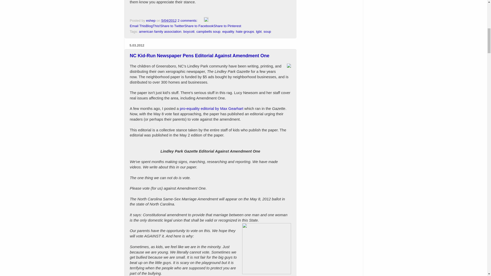 This screenshot has height=276, width=491. I want to click on Share to Facebook, so click(199, 26).